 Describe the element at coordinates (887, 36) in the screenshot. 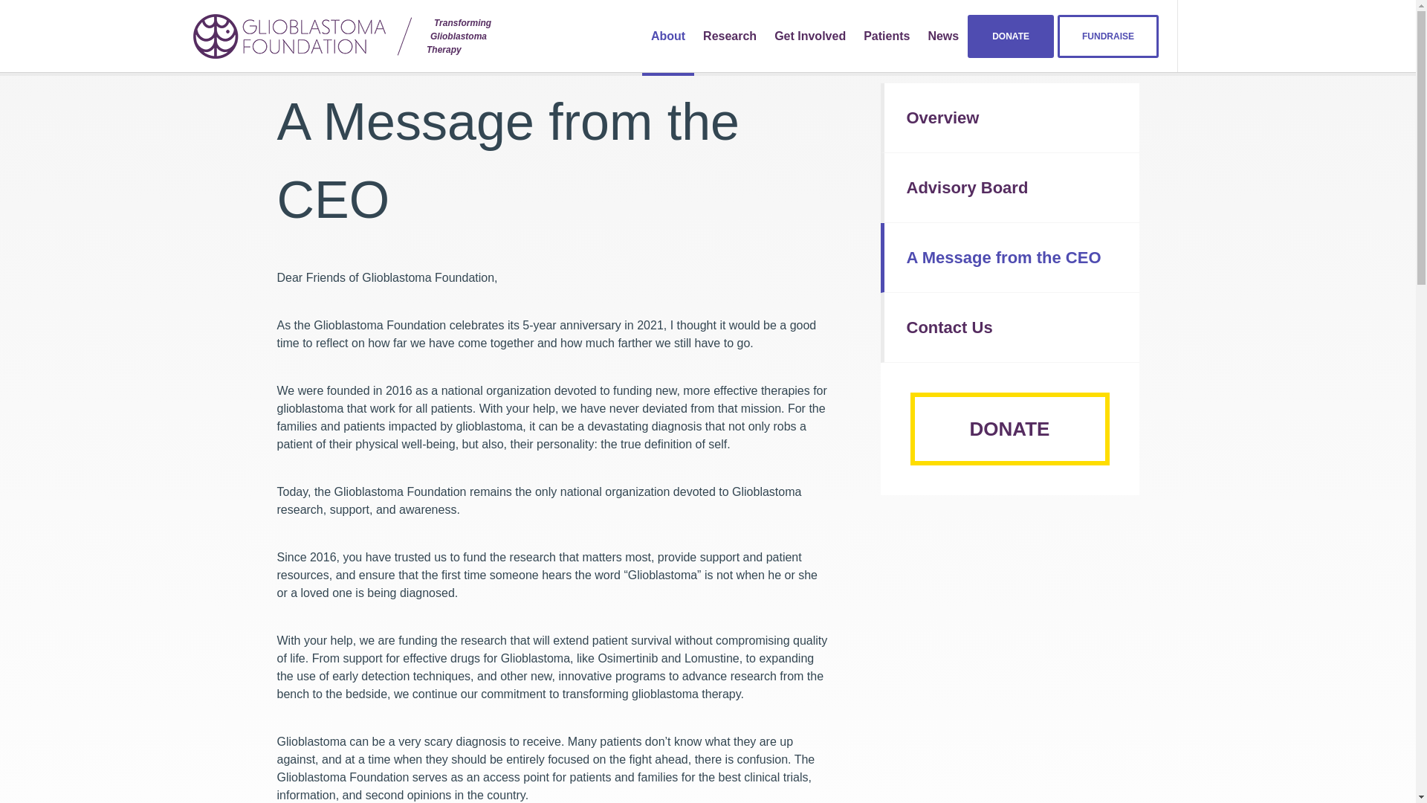

I see `Research` at that location.